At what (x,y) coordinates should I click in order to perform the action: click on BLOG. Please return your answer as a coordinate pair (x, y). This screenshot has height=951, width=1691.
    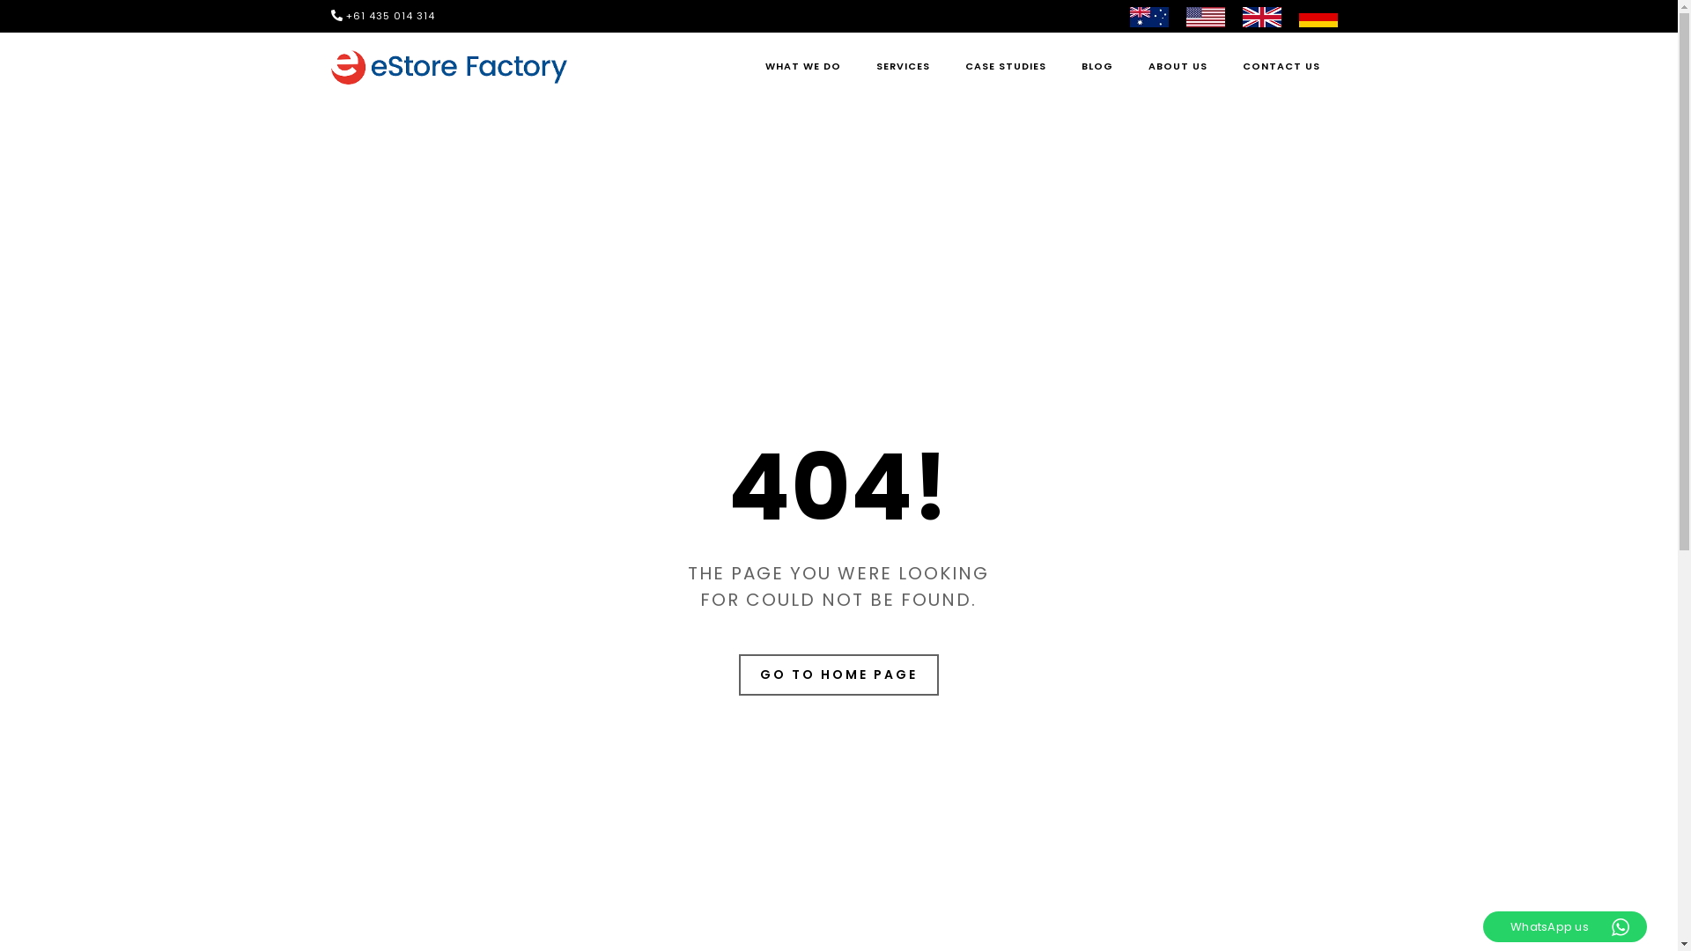
    Looking at the image, I should click on (1097, 67).